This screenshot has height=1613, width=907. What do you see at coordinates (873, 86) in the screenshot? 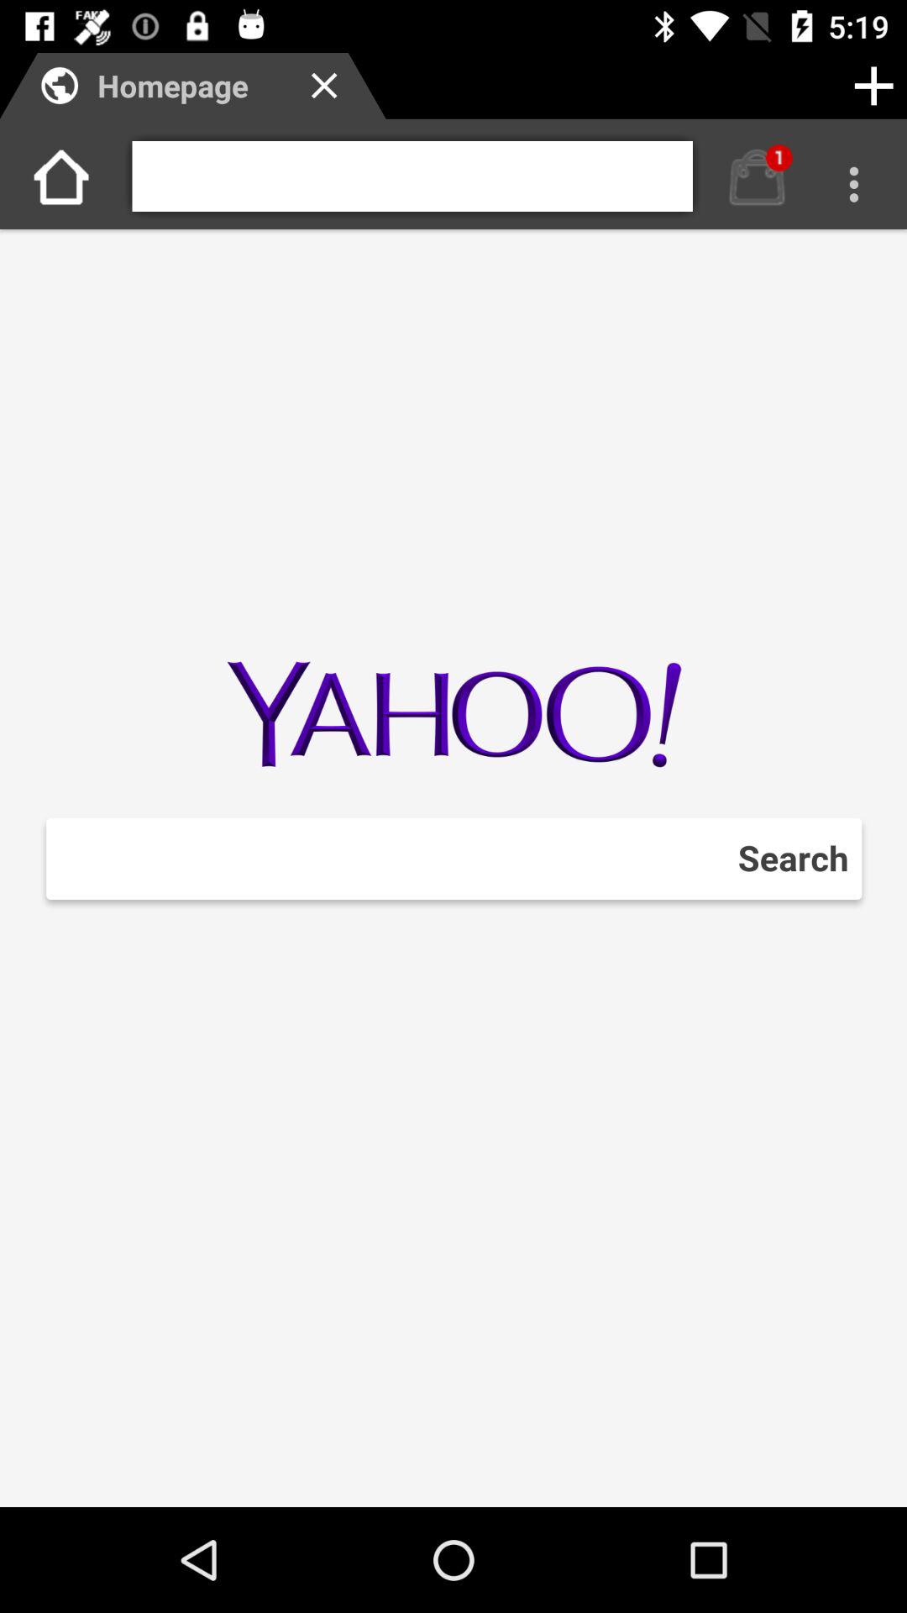
I see `add new tab` at bounding box center [873, 86].